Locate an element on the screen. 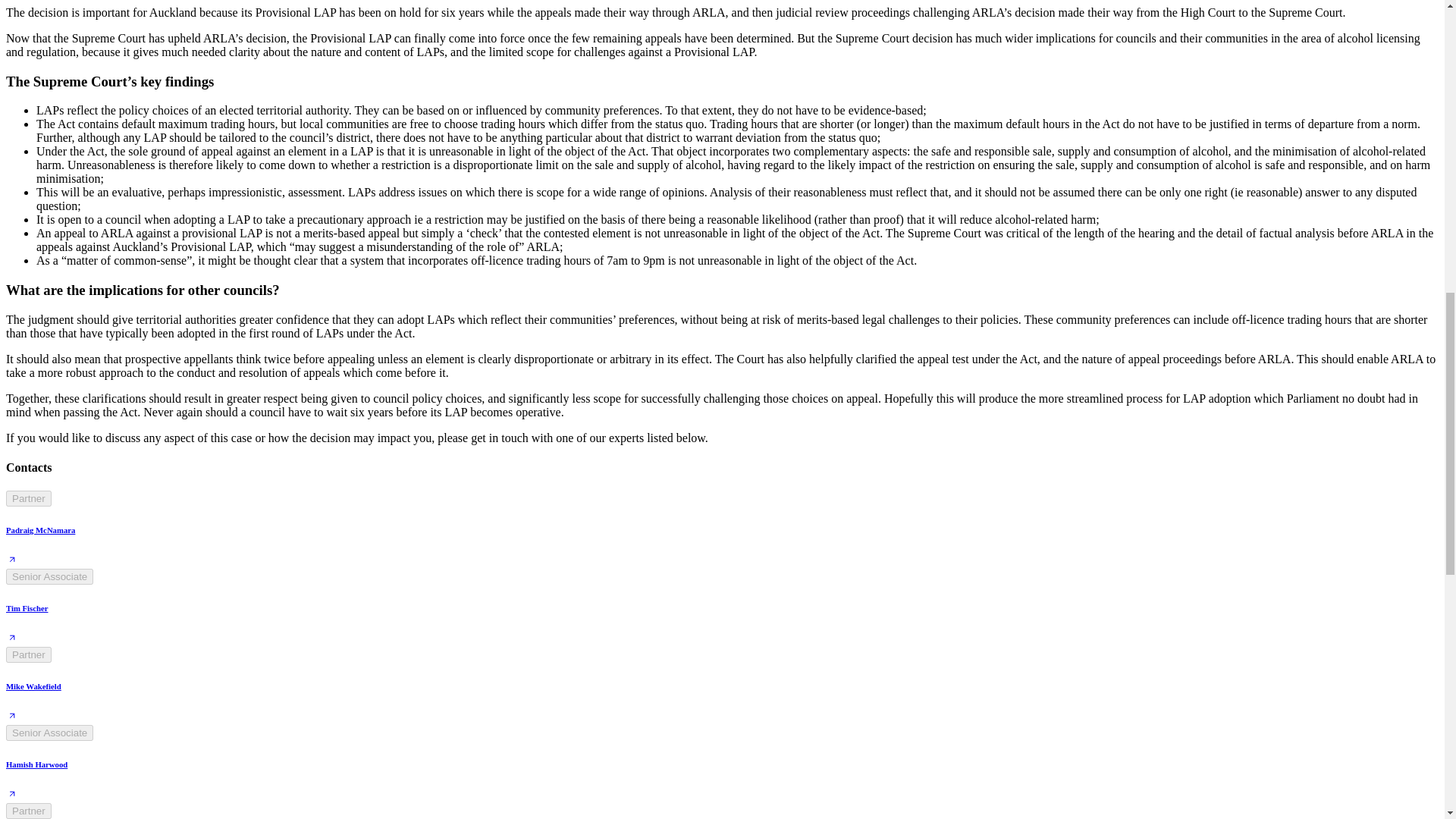 The width and height of the screenshot is (1456, 819). Senior Associate is located at coordinates (49, 576).